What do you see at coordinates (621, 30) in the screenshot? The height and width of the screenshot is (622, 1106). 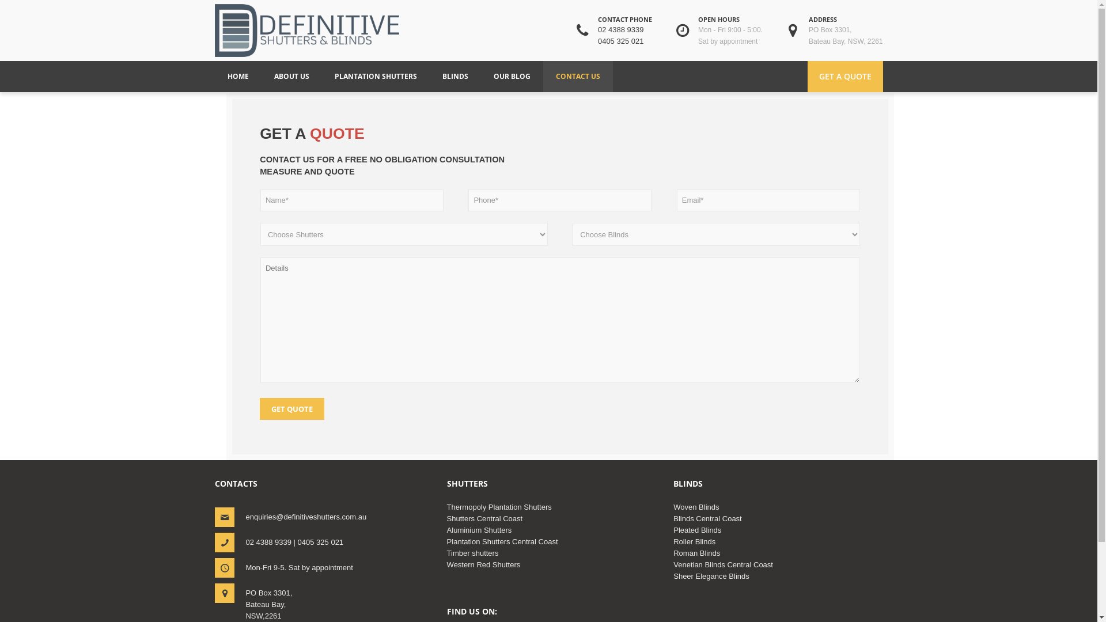 I see `02 4388 9339` at bounding box center [621, 30].